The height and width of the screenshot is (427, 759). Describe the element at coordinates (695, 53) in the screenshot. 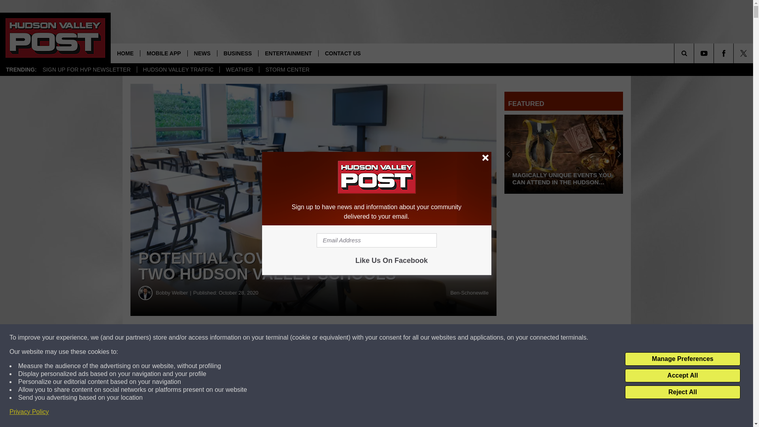

I see `SEARCH` at that location.